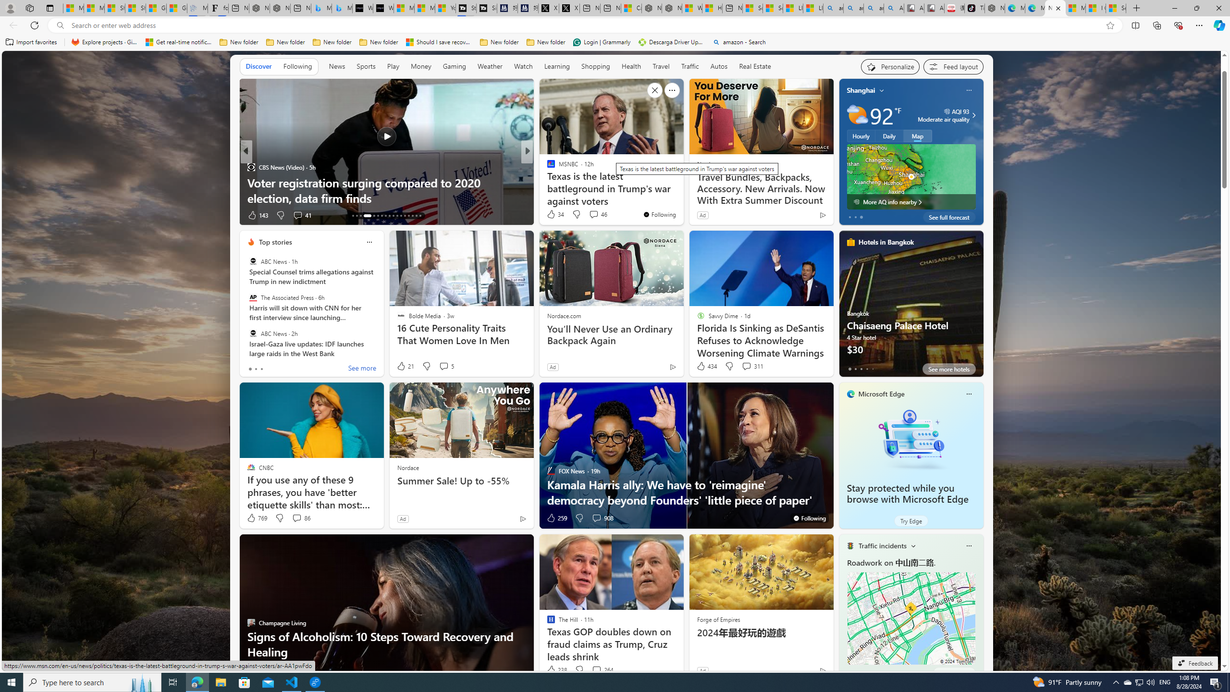 The width and height of the screenshot is (1230, 692). What do you see at coordinates (490, 67) in the screenshot?
I see `Weather` at bounding box center [490, 67].